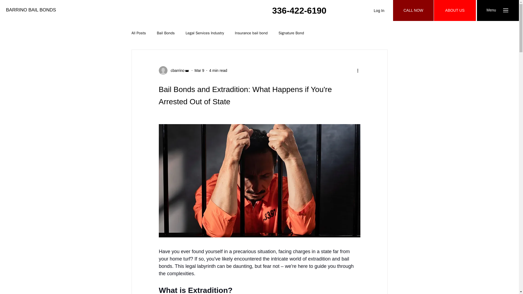 The width and height of the screenshot is (523, 294). I want to click on 4 min read, so click(218, 70).